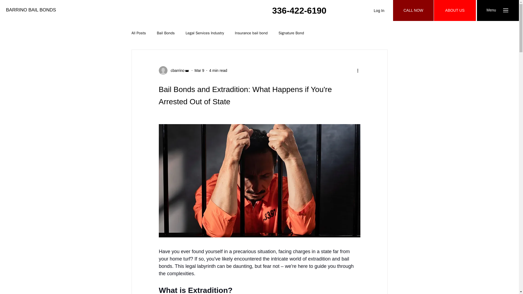 The width and height of the screenshot is (523, 294). I want to click on 4 min read, so click(218, 70).